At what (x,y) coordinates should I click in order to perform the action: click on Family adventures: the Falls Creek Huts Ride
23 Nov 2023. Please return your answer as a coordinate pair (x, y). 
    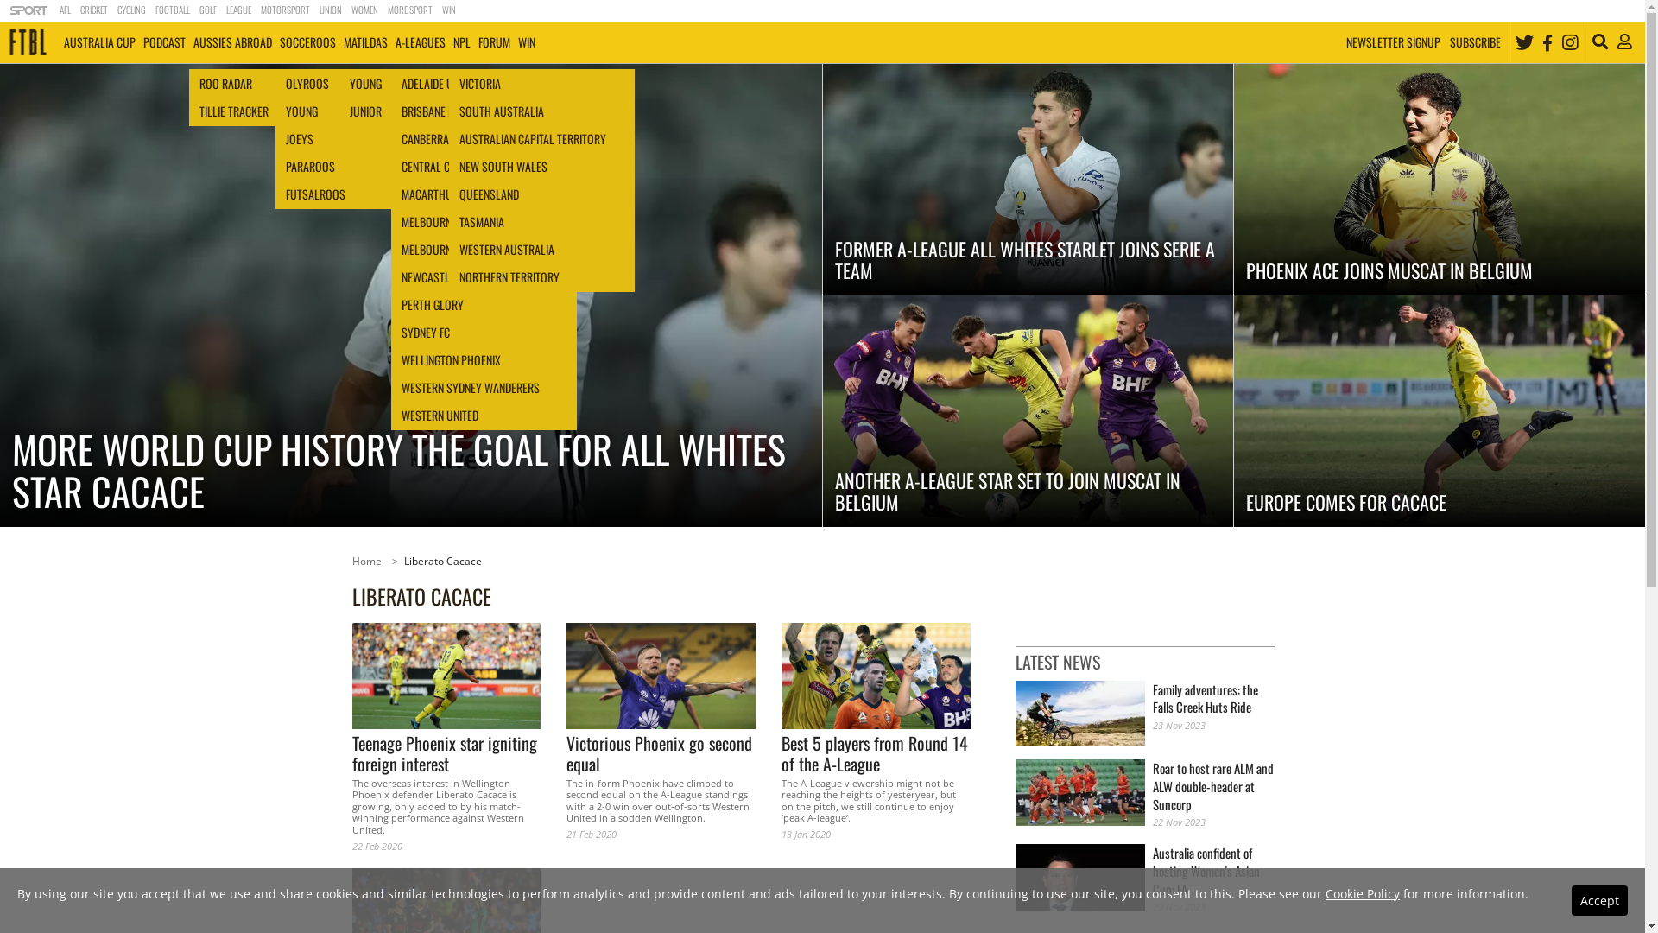
    Looking at the image, I should click on (1145, 714).